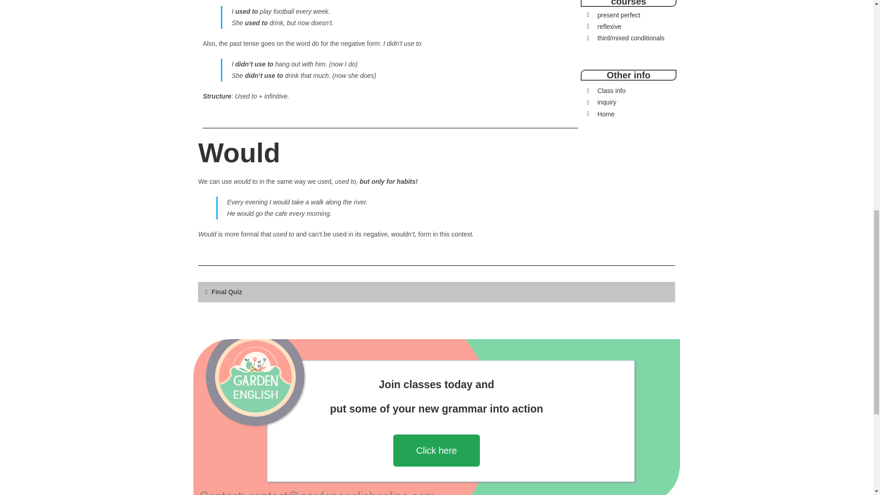 The image size is (880, 495). What do you see at coordinates (226, 291) in the screenshot?
I see `Final Quiz` at bounding box center [226, 291].